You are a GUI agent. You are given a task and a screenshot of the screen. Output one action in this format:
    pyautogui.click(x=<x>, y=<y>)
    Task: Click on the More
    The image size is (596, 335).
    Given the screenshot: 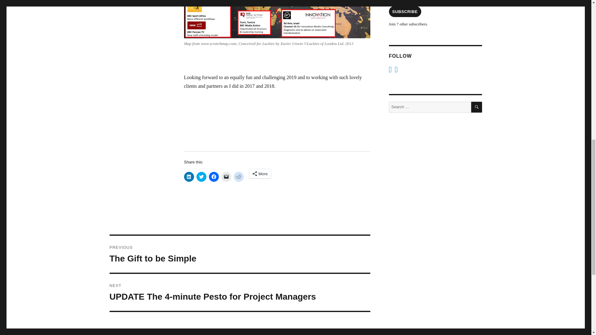 What is the action you would take?
    pyautogui.click(x=260, y=174)
    